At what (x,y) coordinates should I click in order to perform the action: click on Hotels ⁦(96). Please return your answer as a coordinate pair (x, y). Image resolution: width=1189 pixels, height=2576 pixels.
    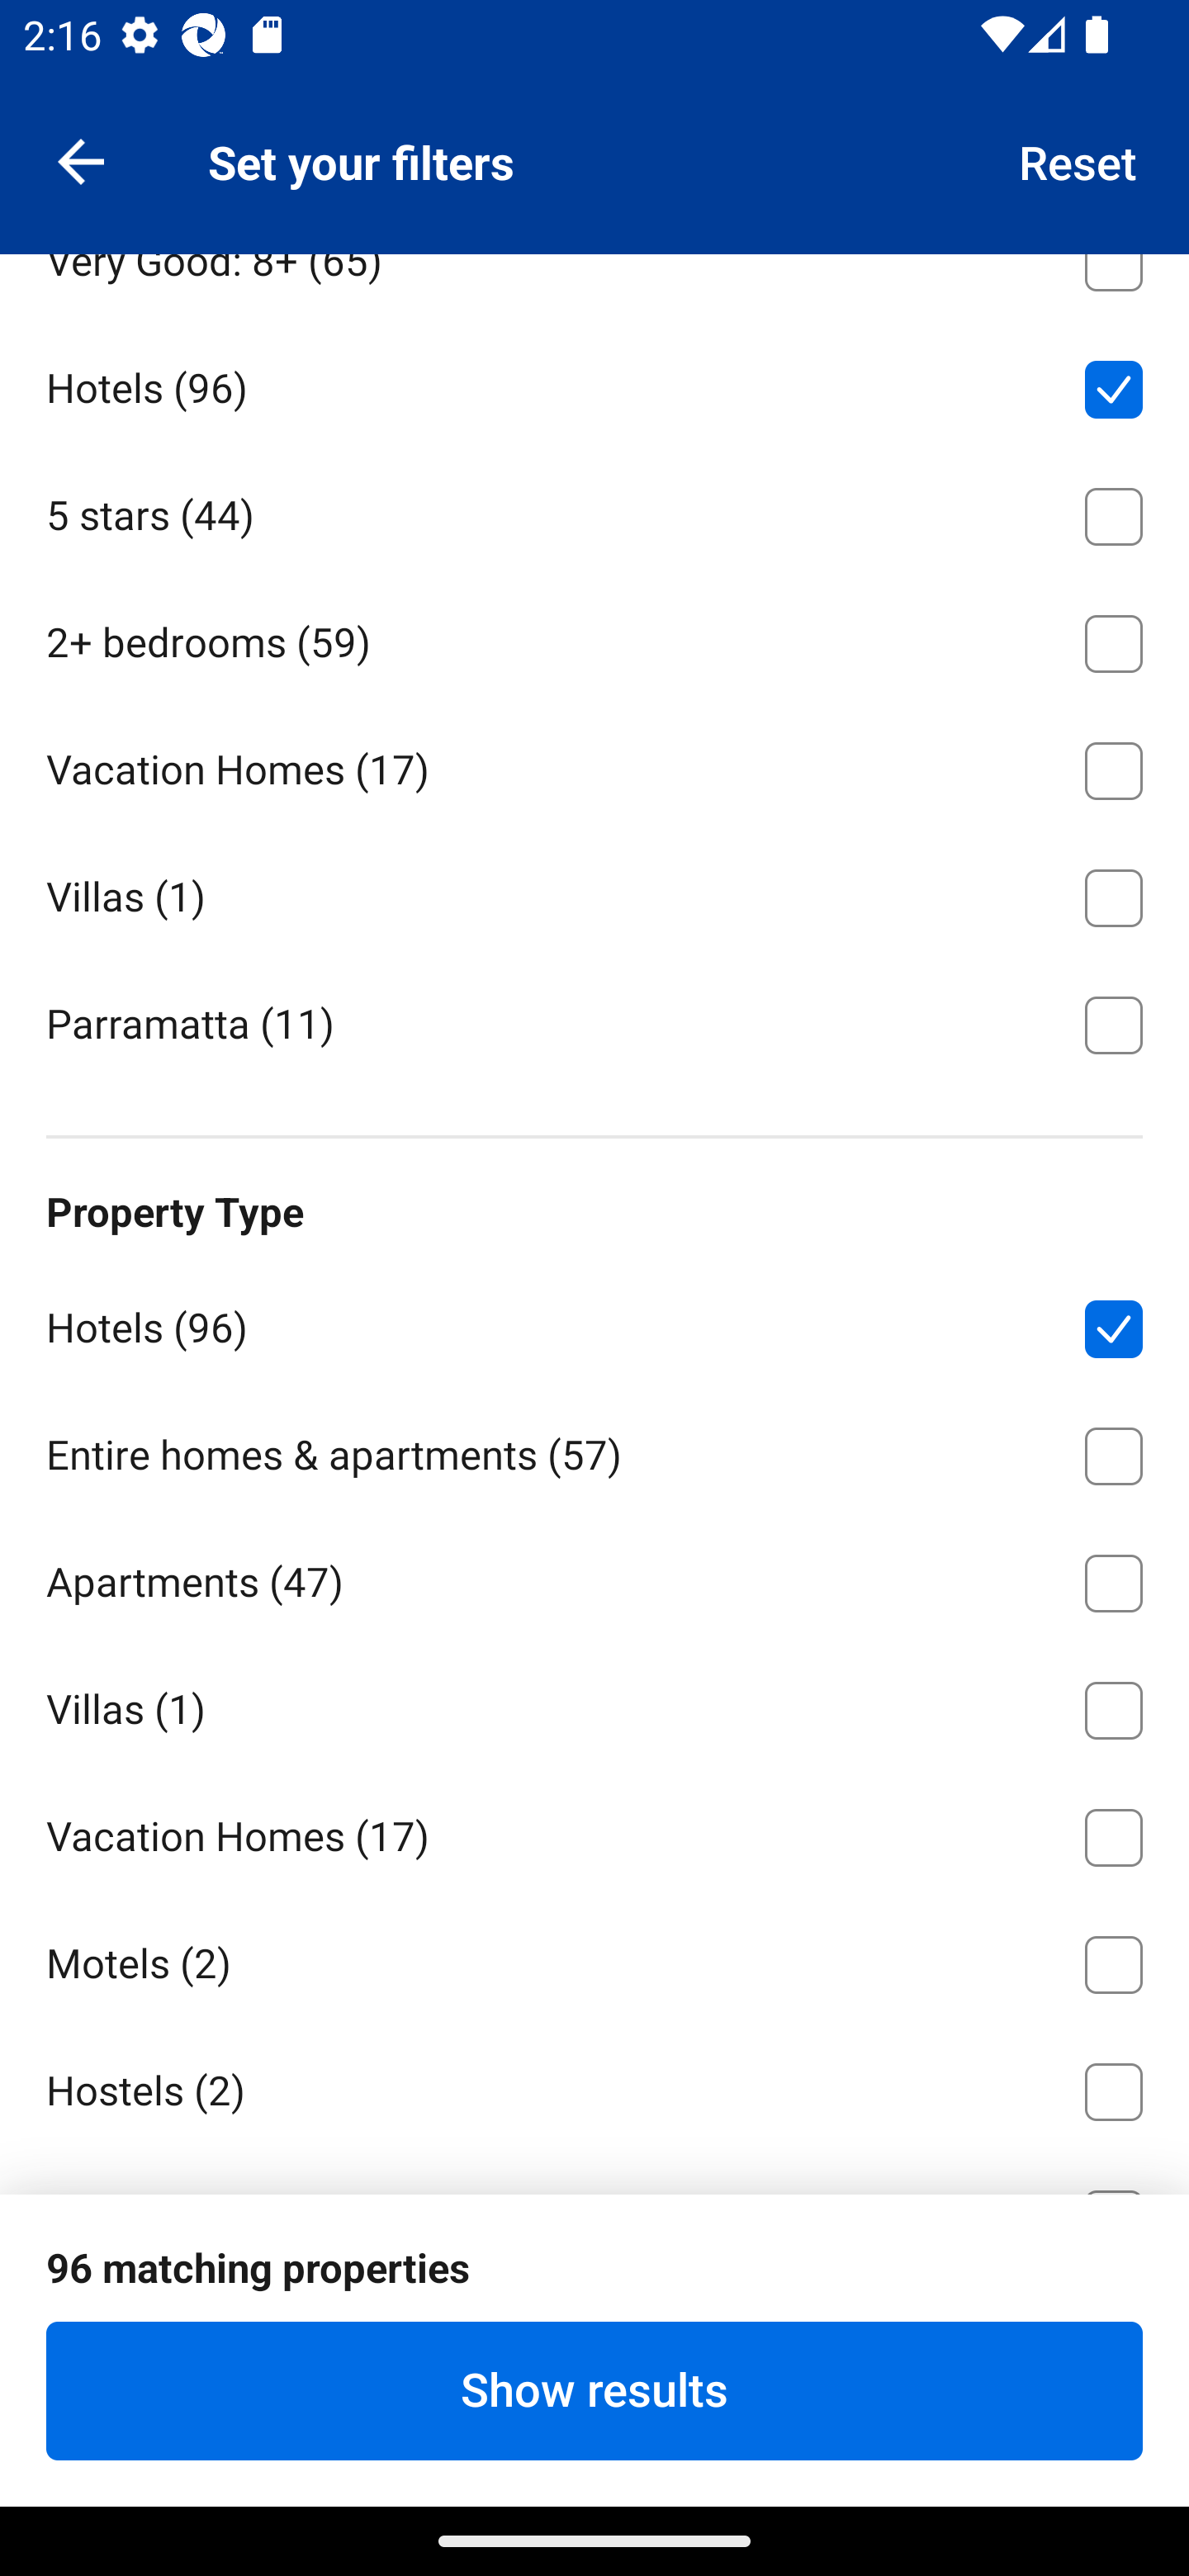
    Looking at the image, I should click on (594, 383).